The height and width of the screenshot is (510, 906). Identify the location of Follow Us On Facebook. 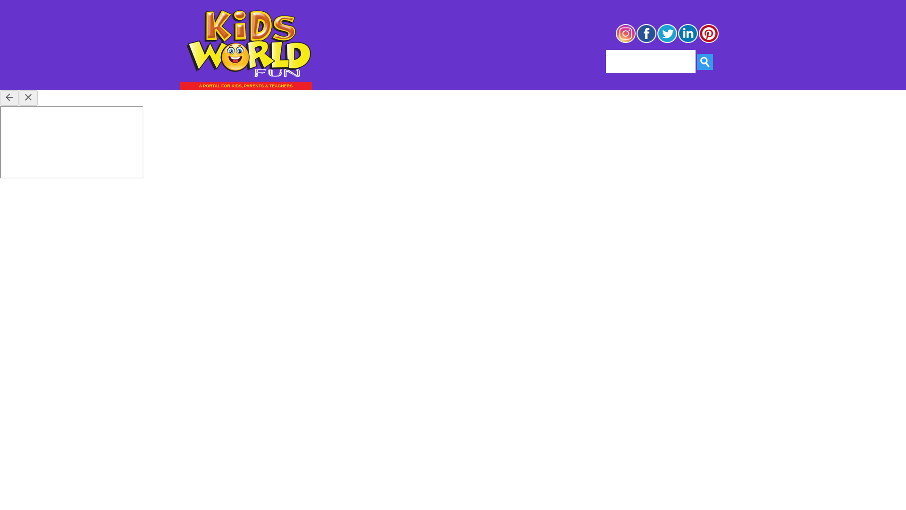
(646, 42).